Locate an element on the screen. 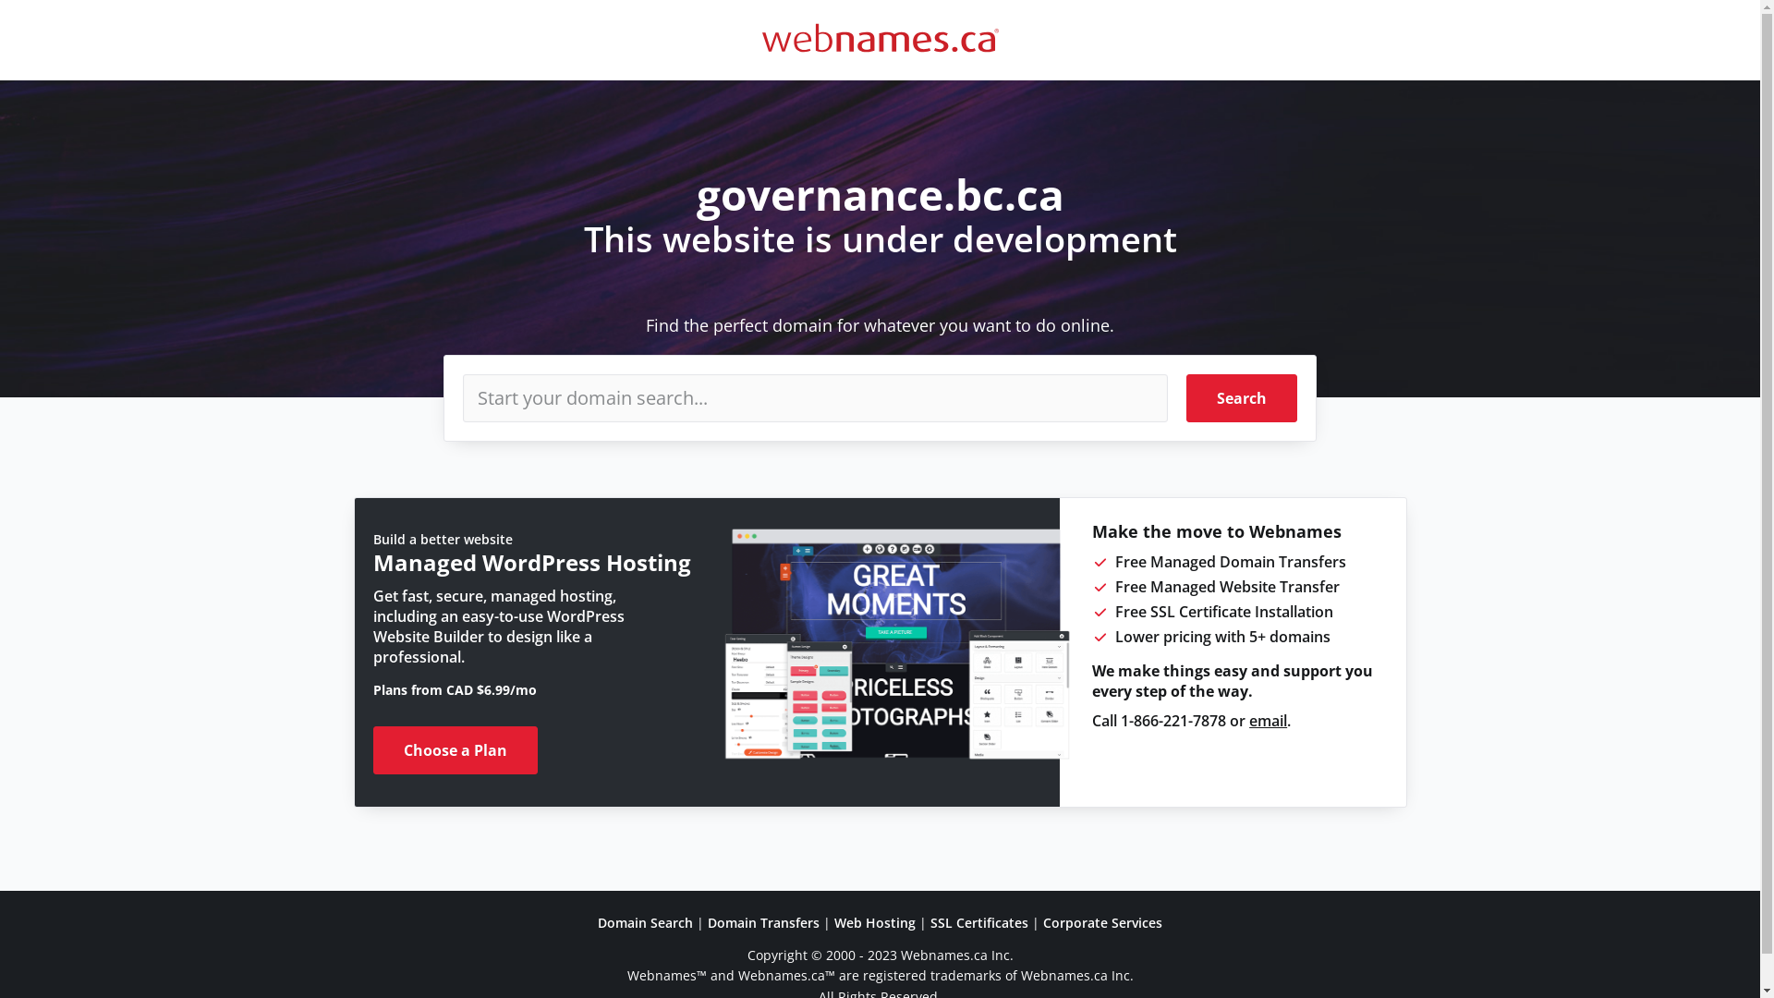 This screenshot has width=1774, height=998. Choose a Plan is located at coordinates (456, 750).